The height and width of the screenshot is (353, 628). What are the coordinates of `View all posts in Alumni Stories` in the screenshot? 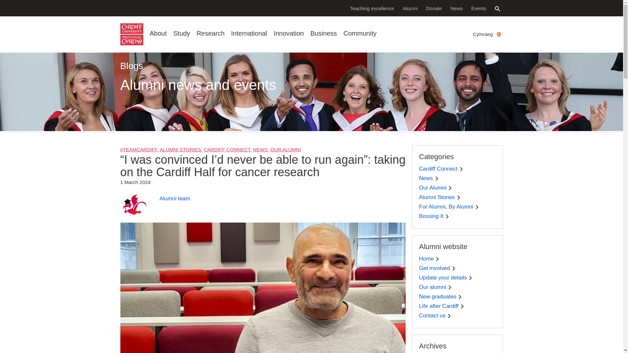 It's located at (180, 149).